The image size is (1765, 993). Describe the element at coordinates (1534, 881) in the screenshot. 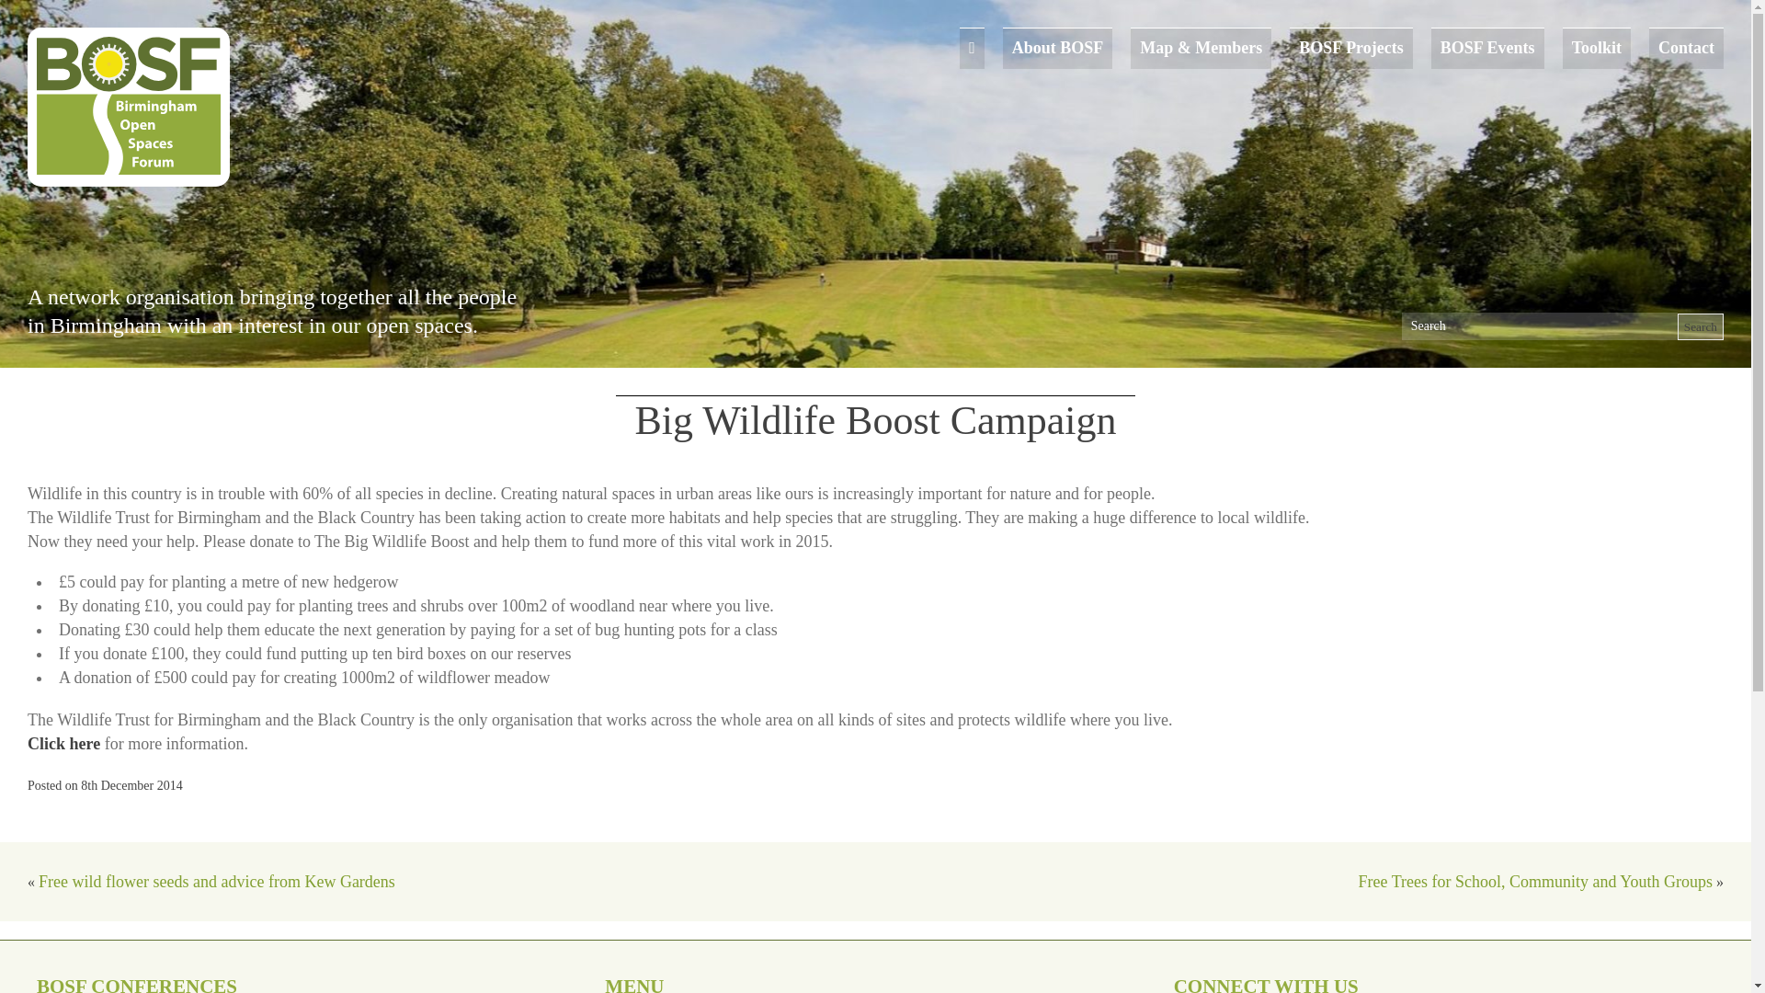

I see `Free Trees for School, Community and Youth Groups` at that location.